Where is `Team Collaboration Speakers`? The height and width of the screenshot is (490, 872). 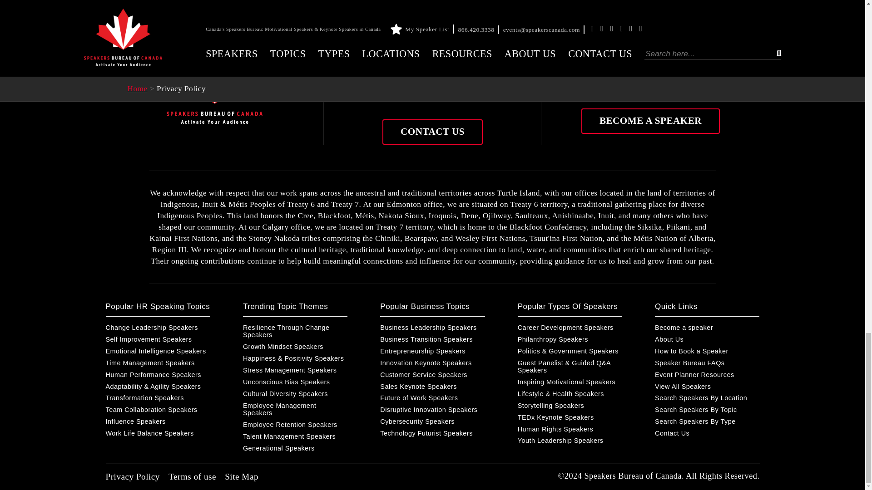 Team Collaboration Speakers is located at coordinates (158, 410).